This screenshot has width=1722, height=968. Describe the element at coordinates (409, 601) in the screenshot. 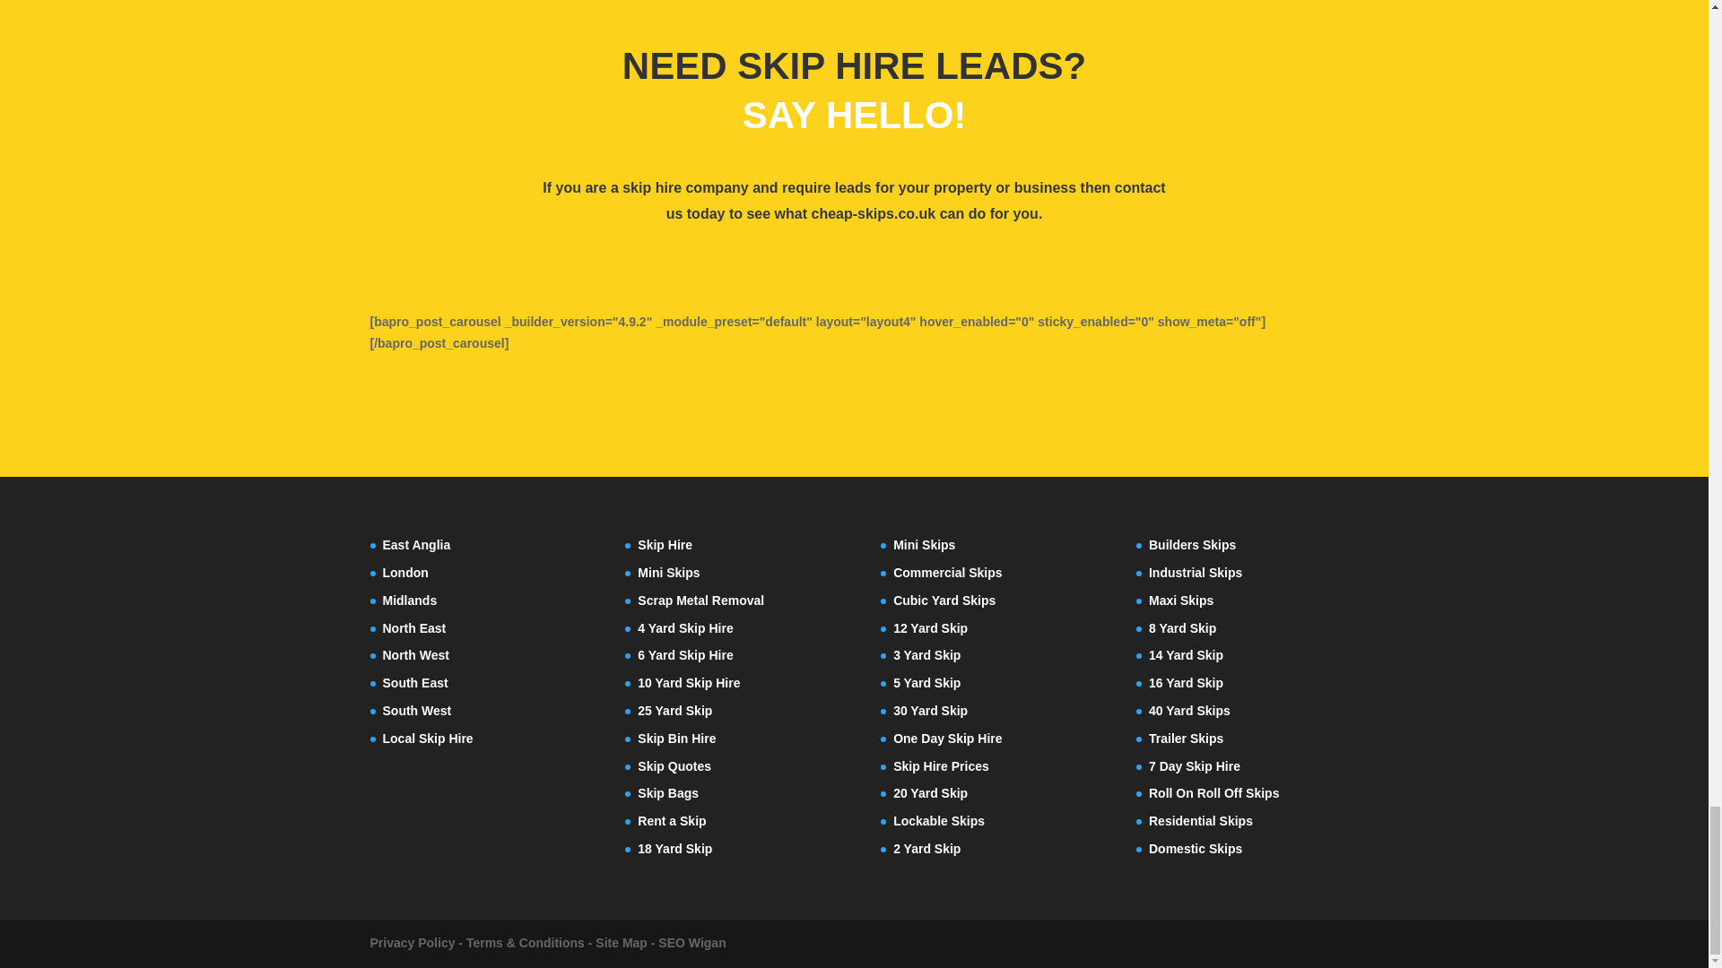

I see `Midlands` at that location.